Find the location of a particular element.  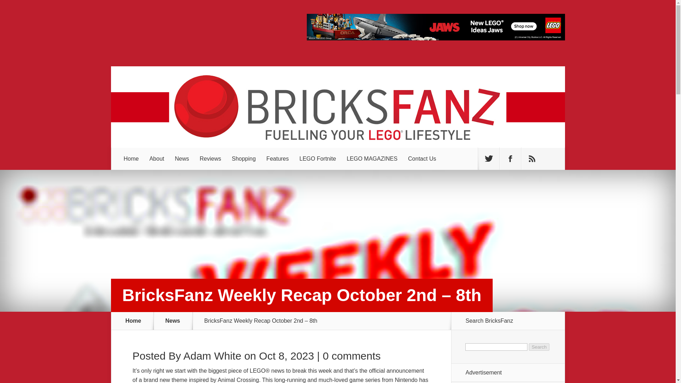

Adam White is located at coordinates (212, 356).